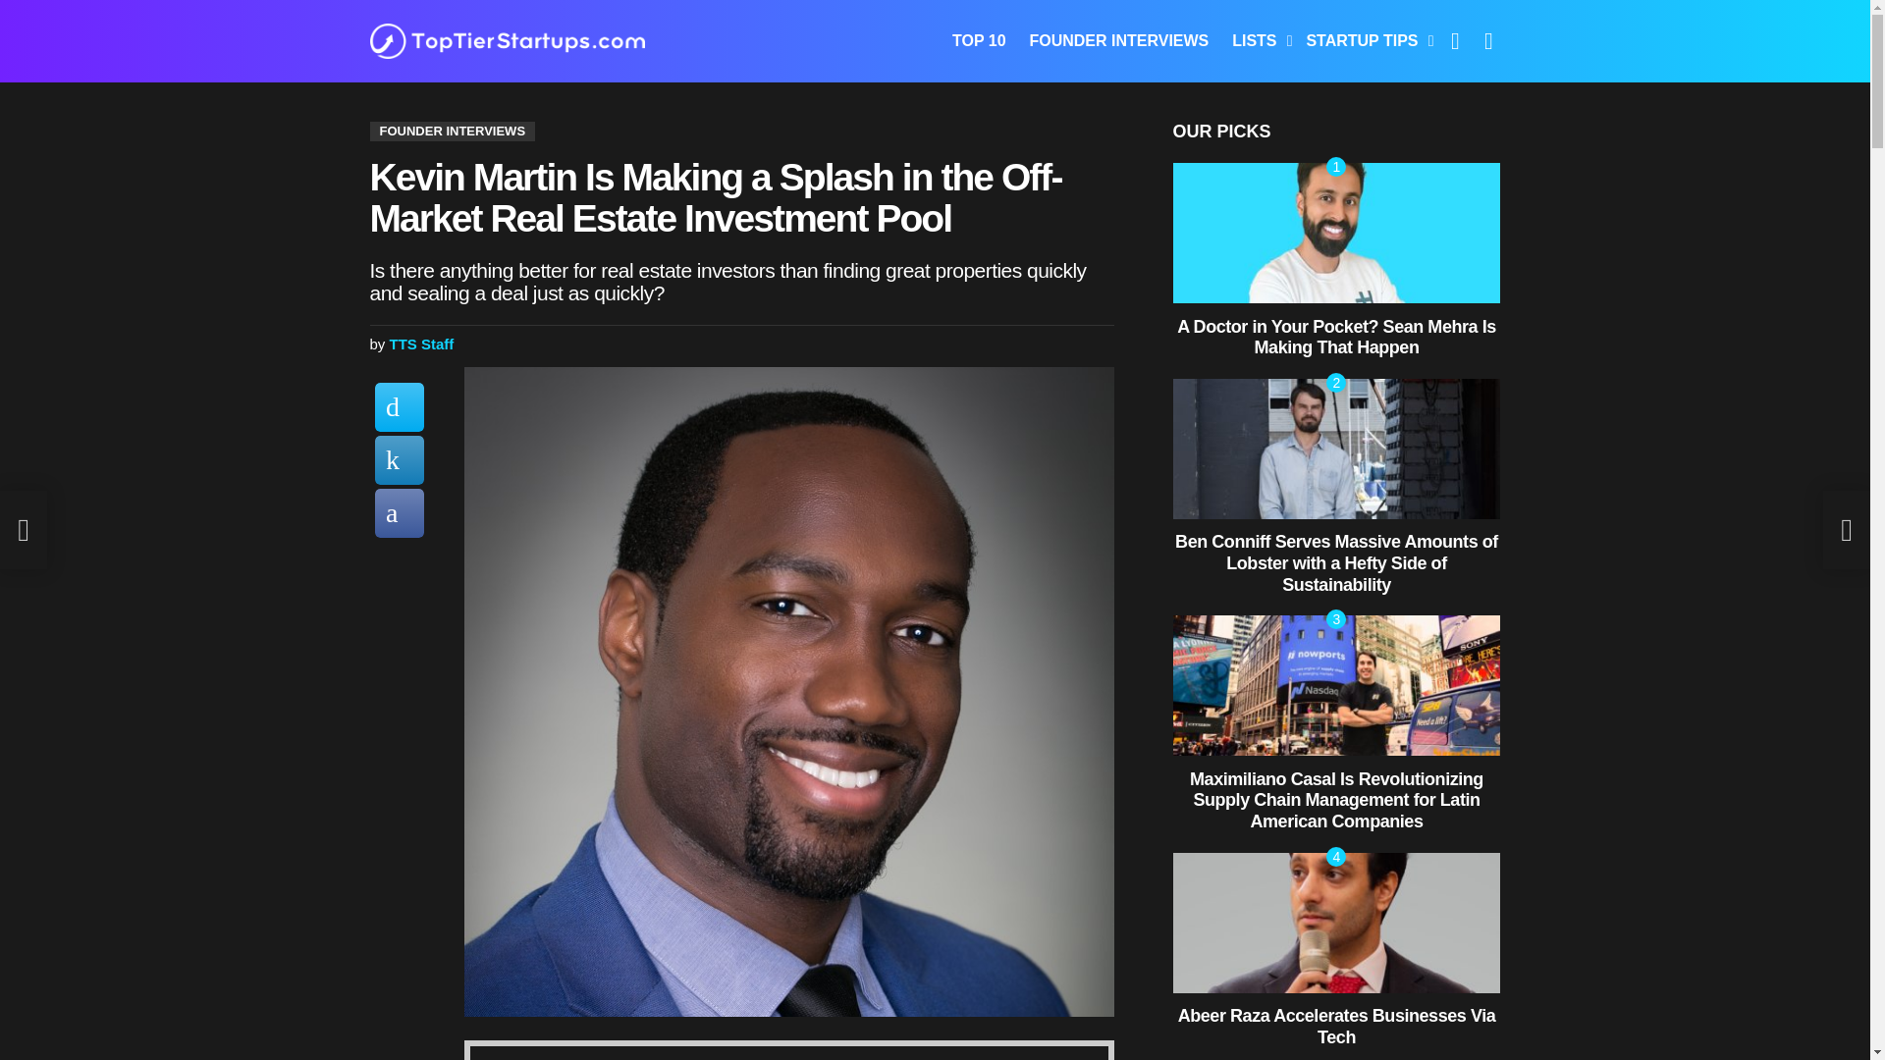 The height and width of the screenshot is (1060, 1885). What do you see at coordinates (400, 406) in the screenshot?
I see `Share on Twitter` at bounding box center [400, 406].